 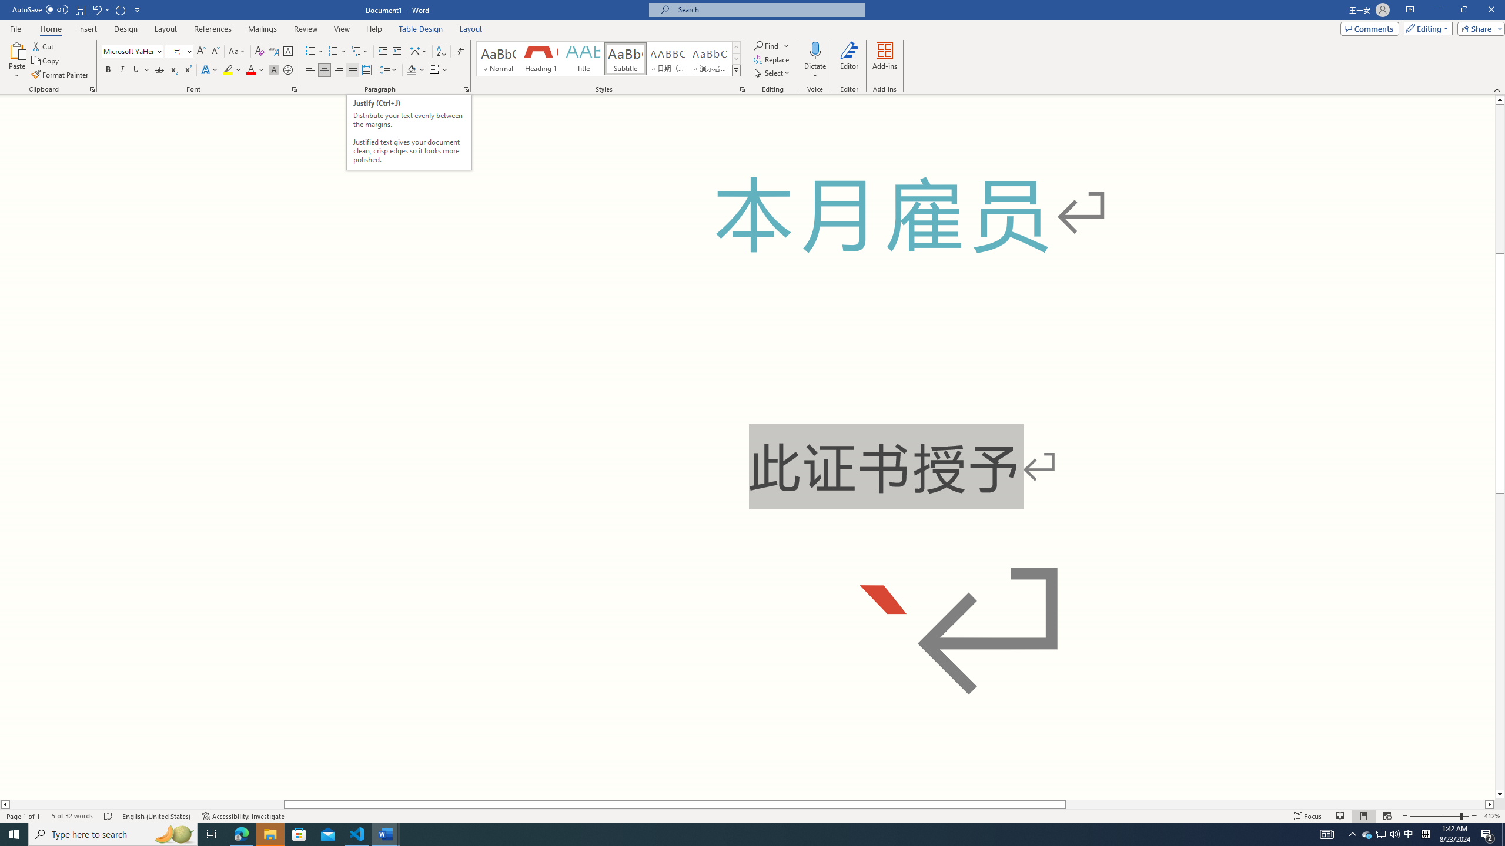 What do you see at coordinates (768, 9) in the screenshot?
I see `Microsoft search` at bounding box center [768, 9].